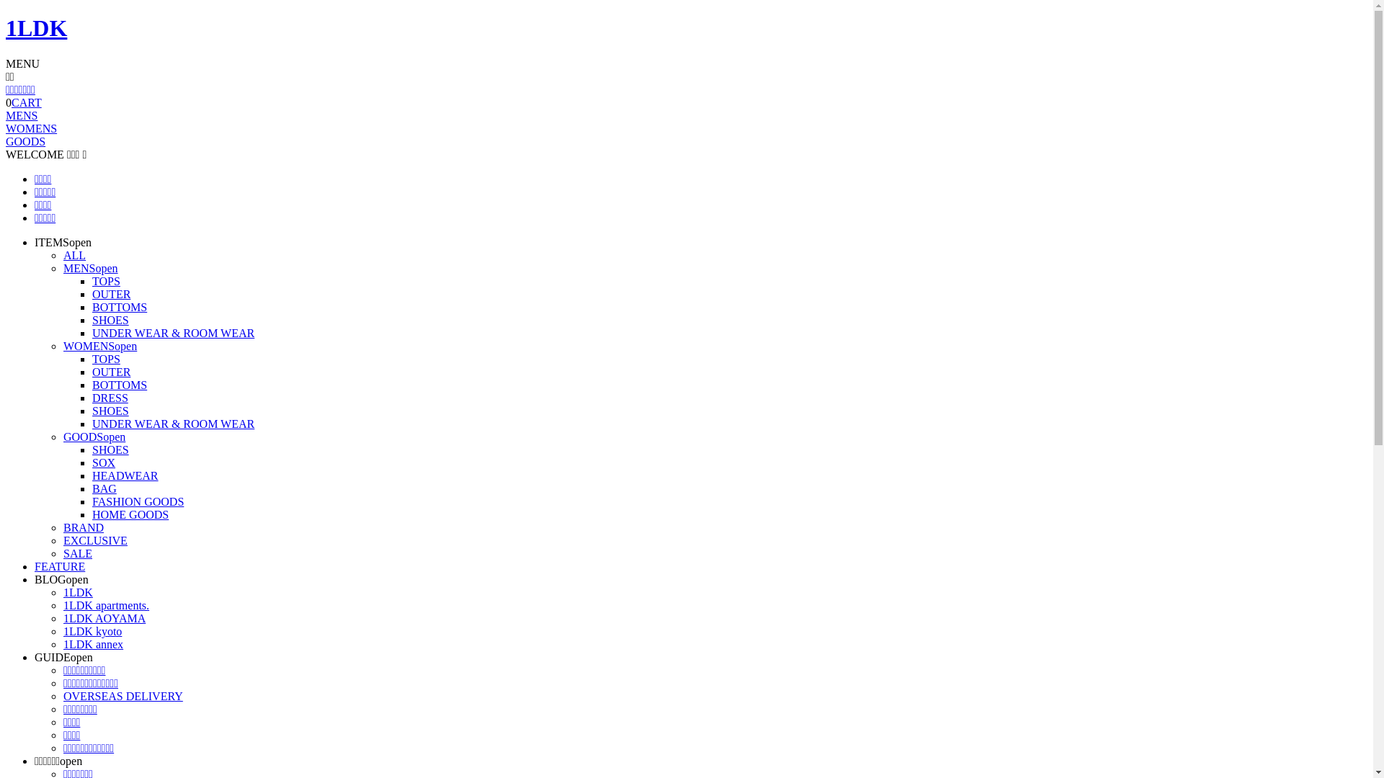  What do you see at coordinates (107, 605) in the screenshot?
I see `1LDK apartments.` at bounding box center [107, 605].